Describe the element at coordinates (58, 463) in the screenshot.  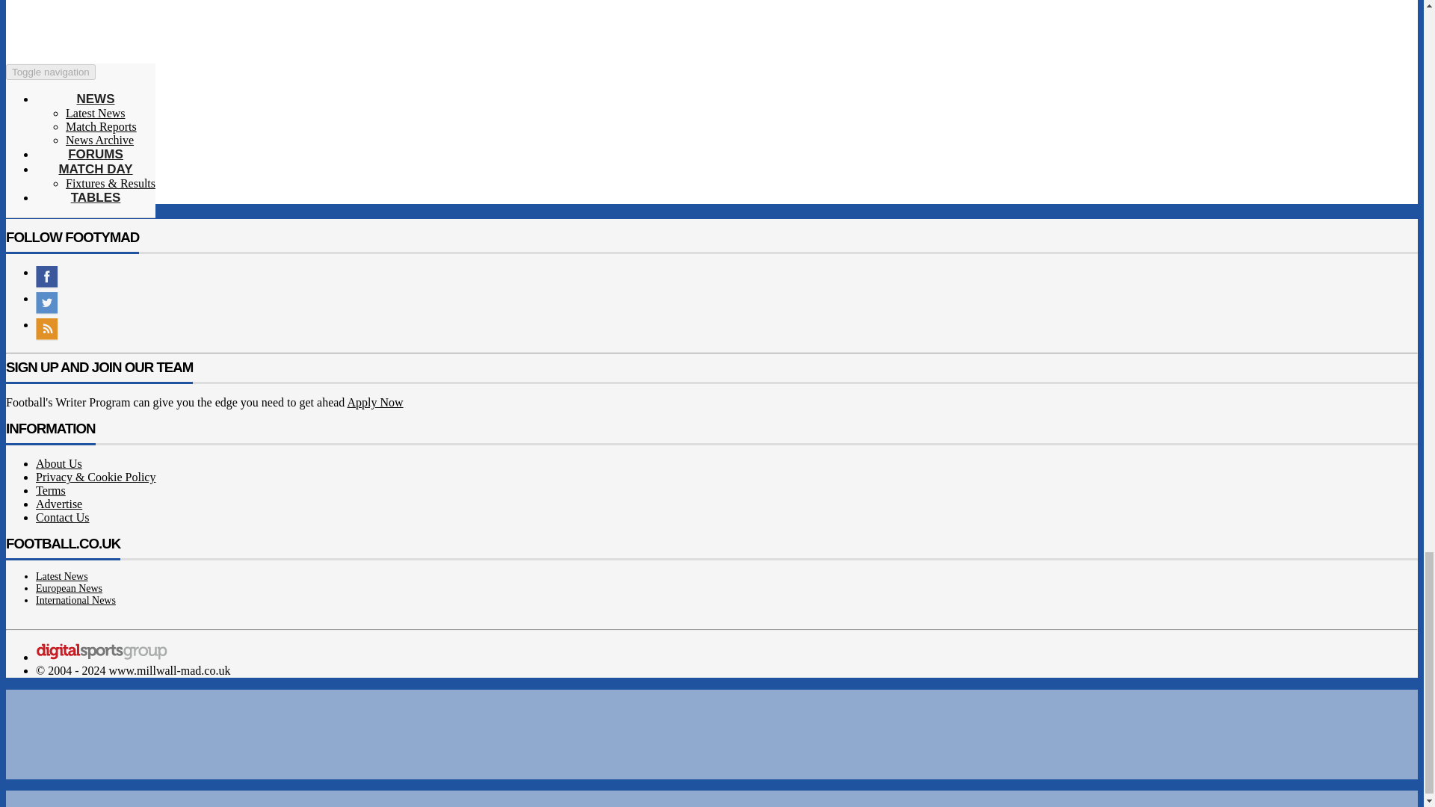
I see `About us` at that location.